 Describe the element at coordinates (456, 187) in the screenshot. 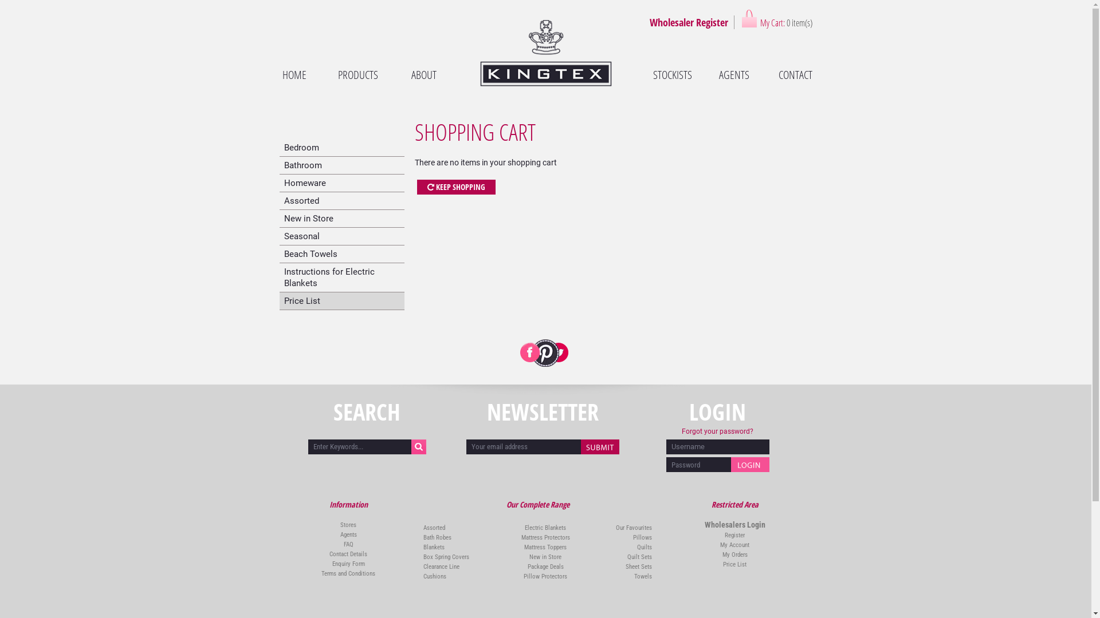

I see `KEEP SHOPPING` at that location.